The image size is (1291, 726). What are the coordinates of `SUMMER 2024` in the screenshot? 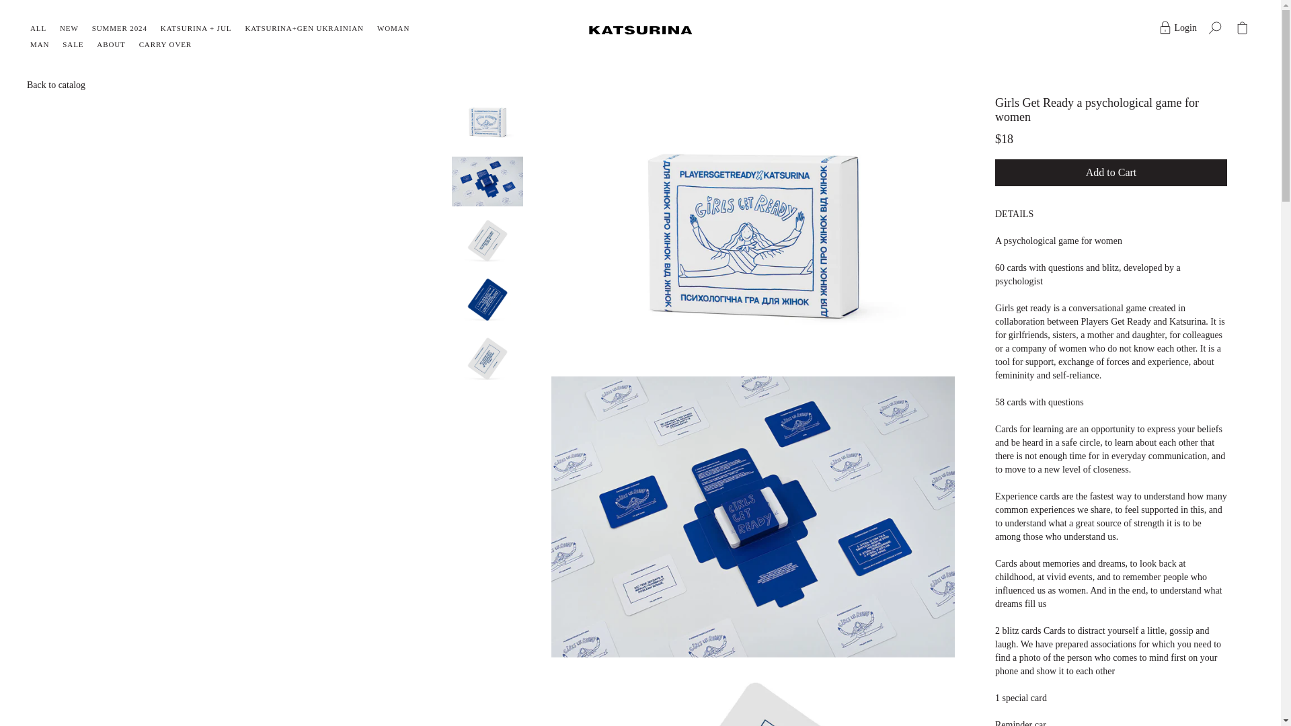 It's located at (119, 28).